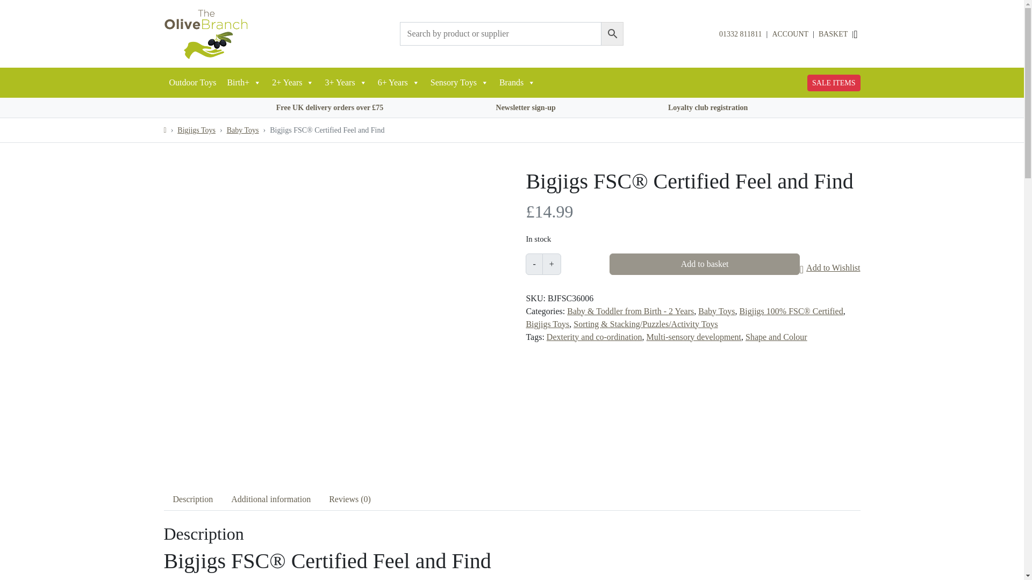 This screenshot has height=580, width=1032. Describe the element at coordinates (192, 83) in the screenshot. I see `Outdoor Toys` at that location.